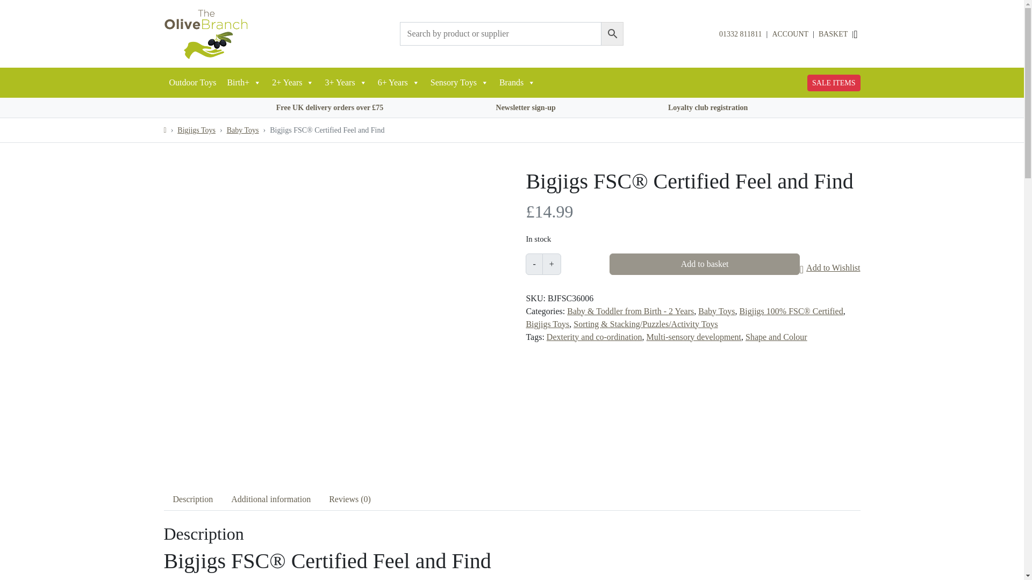 This screenshot has height=580, width=1032. Describe the element at coordinates (192, 83) in the screenshot. I see `Outdoor Toys` at that location.